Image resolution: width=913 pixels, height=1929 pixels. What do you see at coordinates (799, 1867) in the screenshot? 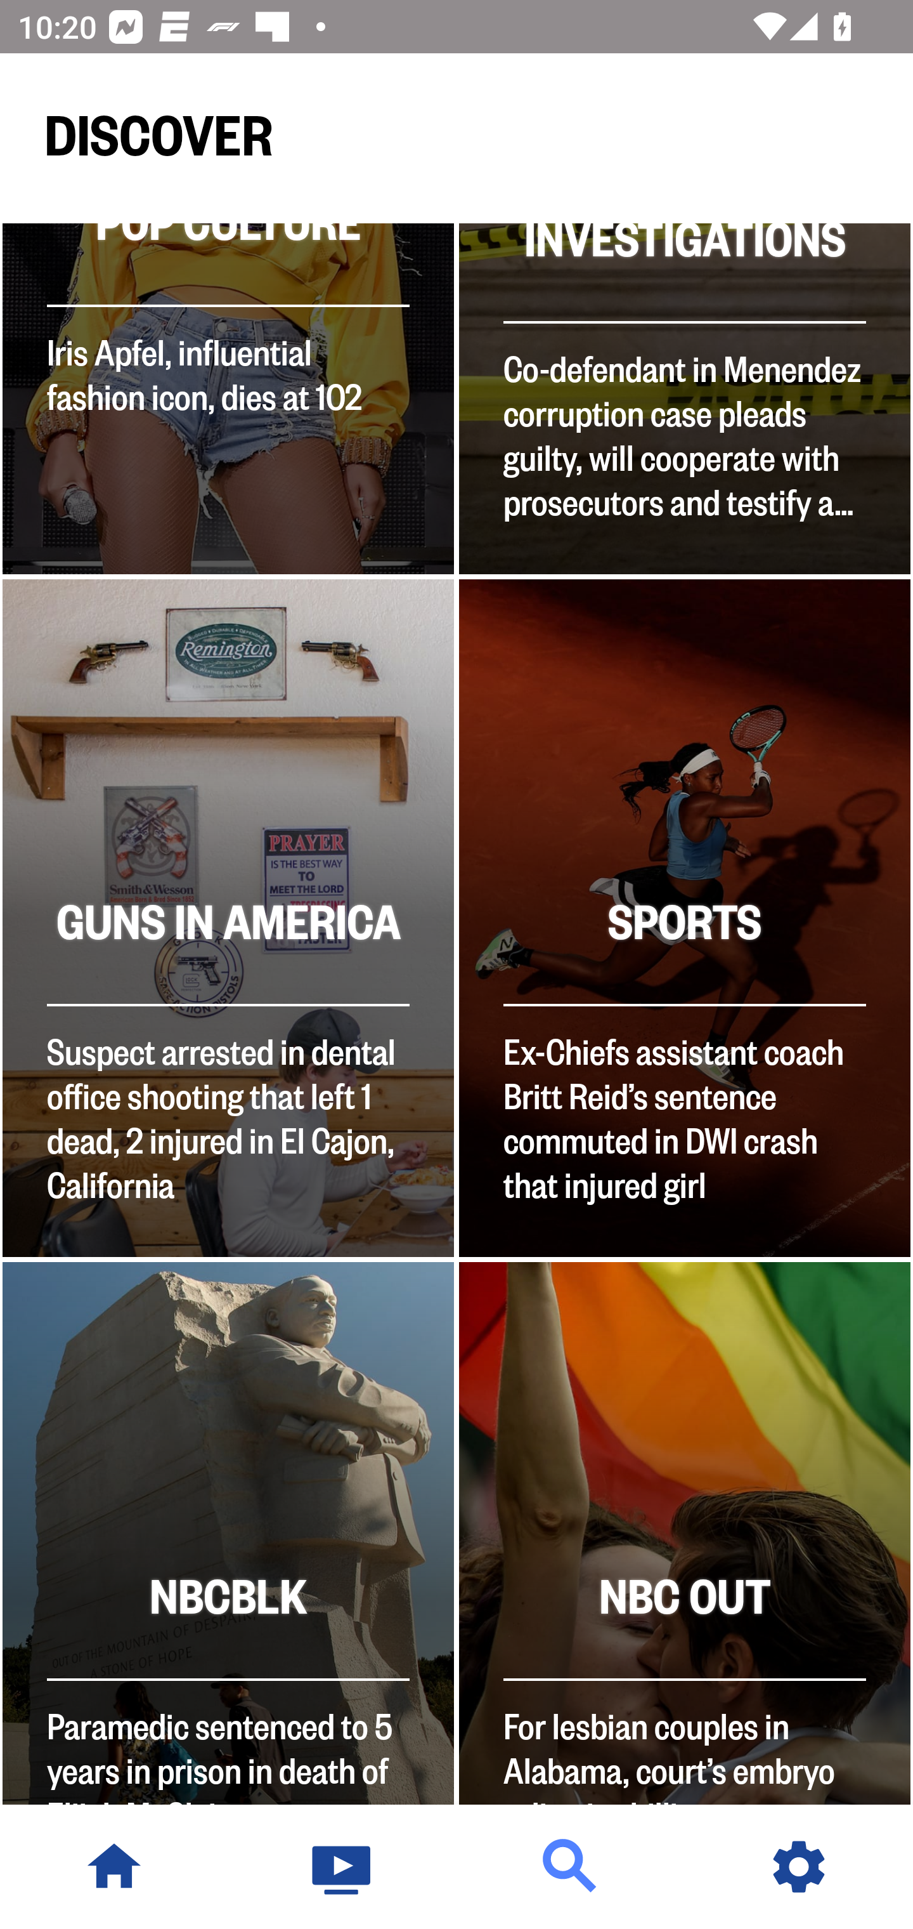
I see `Settings` at bounding box center [799, 1867].